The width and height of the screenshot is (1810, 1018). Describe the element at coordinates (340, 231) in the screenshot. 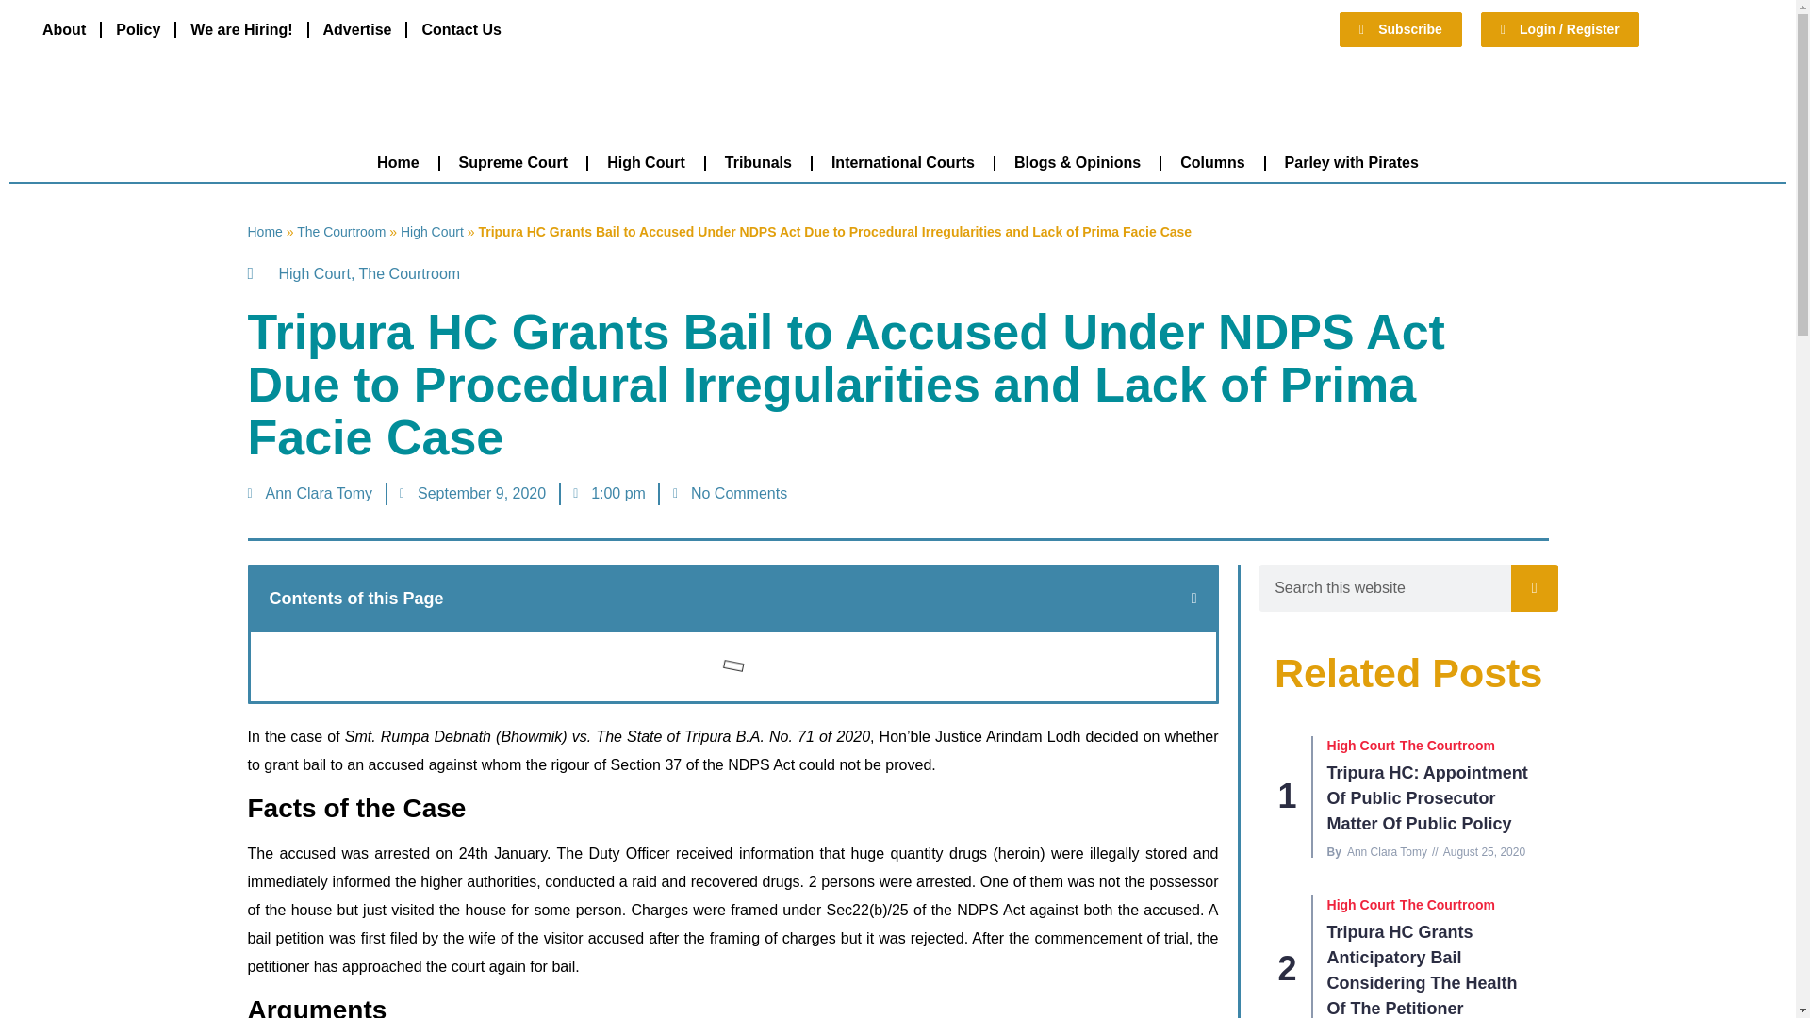

I see `The Courtroom` at that location.